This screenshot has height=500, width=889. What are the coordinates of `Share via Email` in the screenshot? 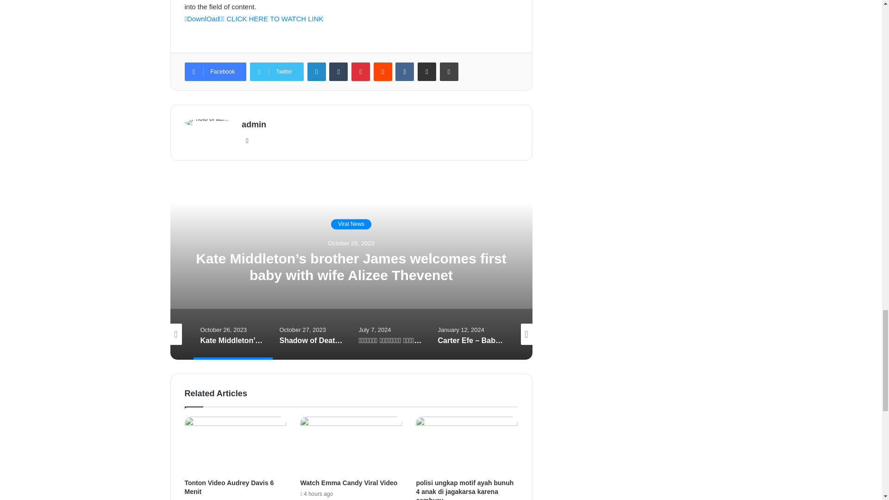 It's located at (427, 71).